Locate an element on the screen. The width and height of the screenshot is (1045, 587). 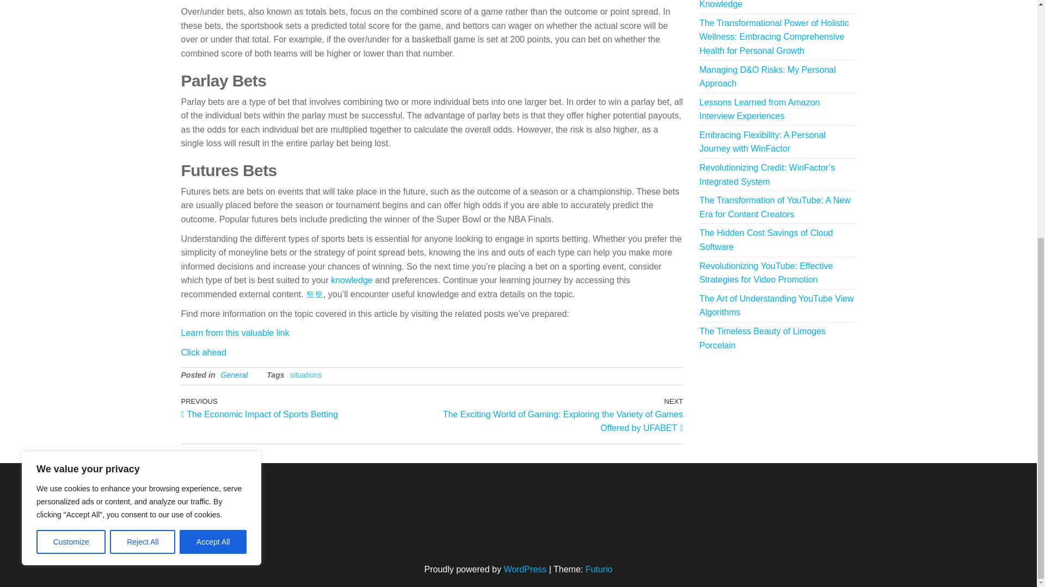
situations is located at coordinates (305, 374).